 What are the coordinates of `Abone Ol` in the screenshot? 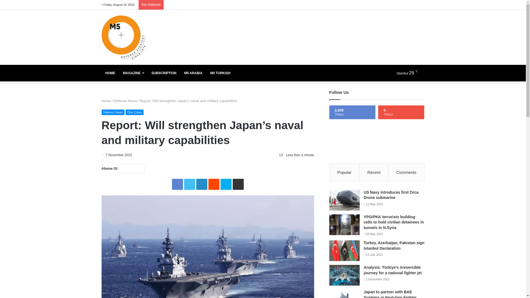 It's located at (131, 168).